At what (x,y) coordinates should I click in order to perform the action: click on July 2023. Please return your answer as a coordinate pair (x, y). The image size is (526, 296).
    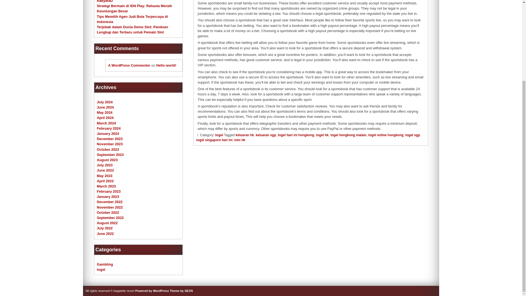
    Looking at the image, I should click on (105, 165).